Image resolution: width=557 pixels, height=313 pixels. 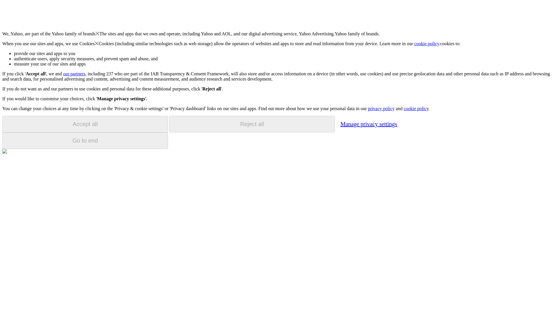 I want to click on Reject all, so click(x=252, y=124).